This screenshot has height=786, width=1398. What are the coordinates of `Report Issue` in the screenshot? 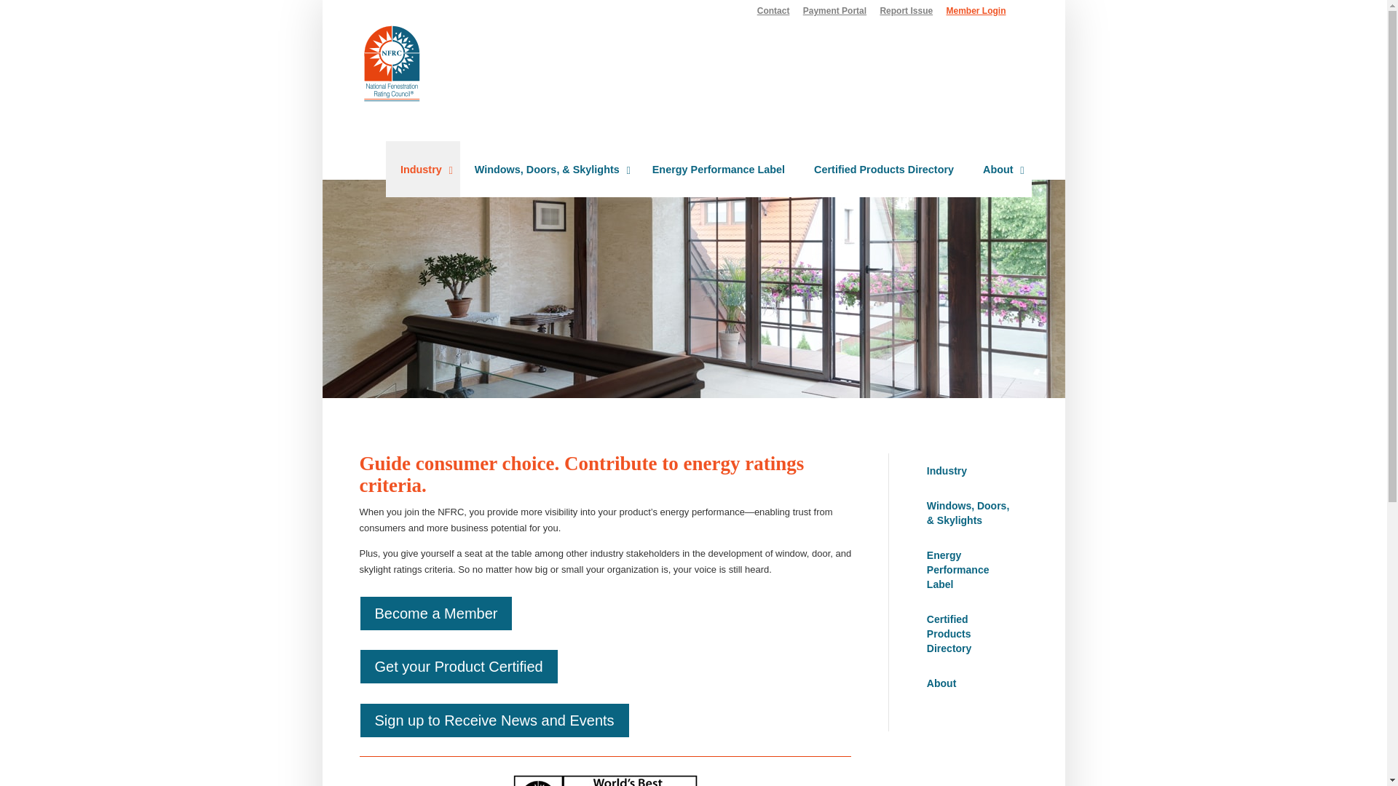 It's located at (906, 14).